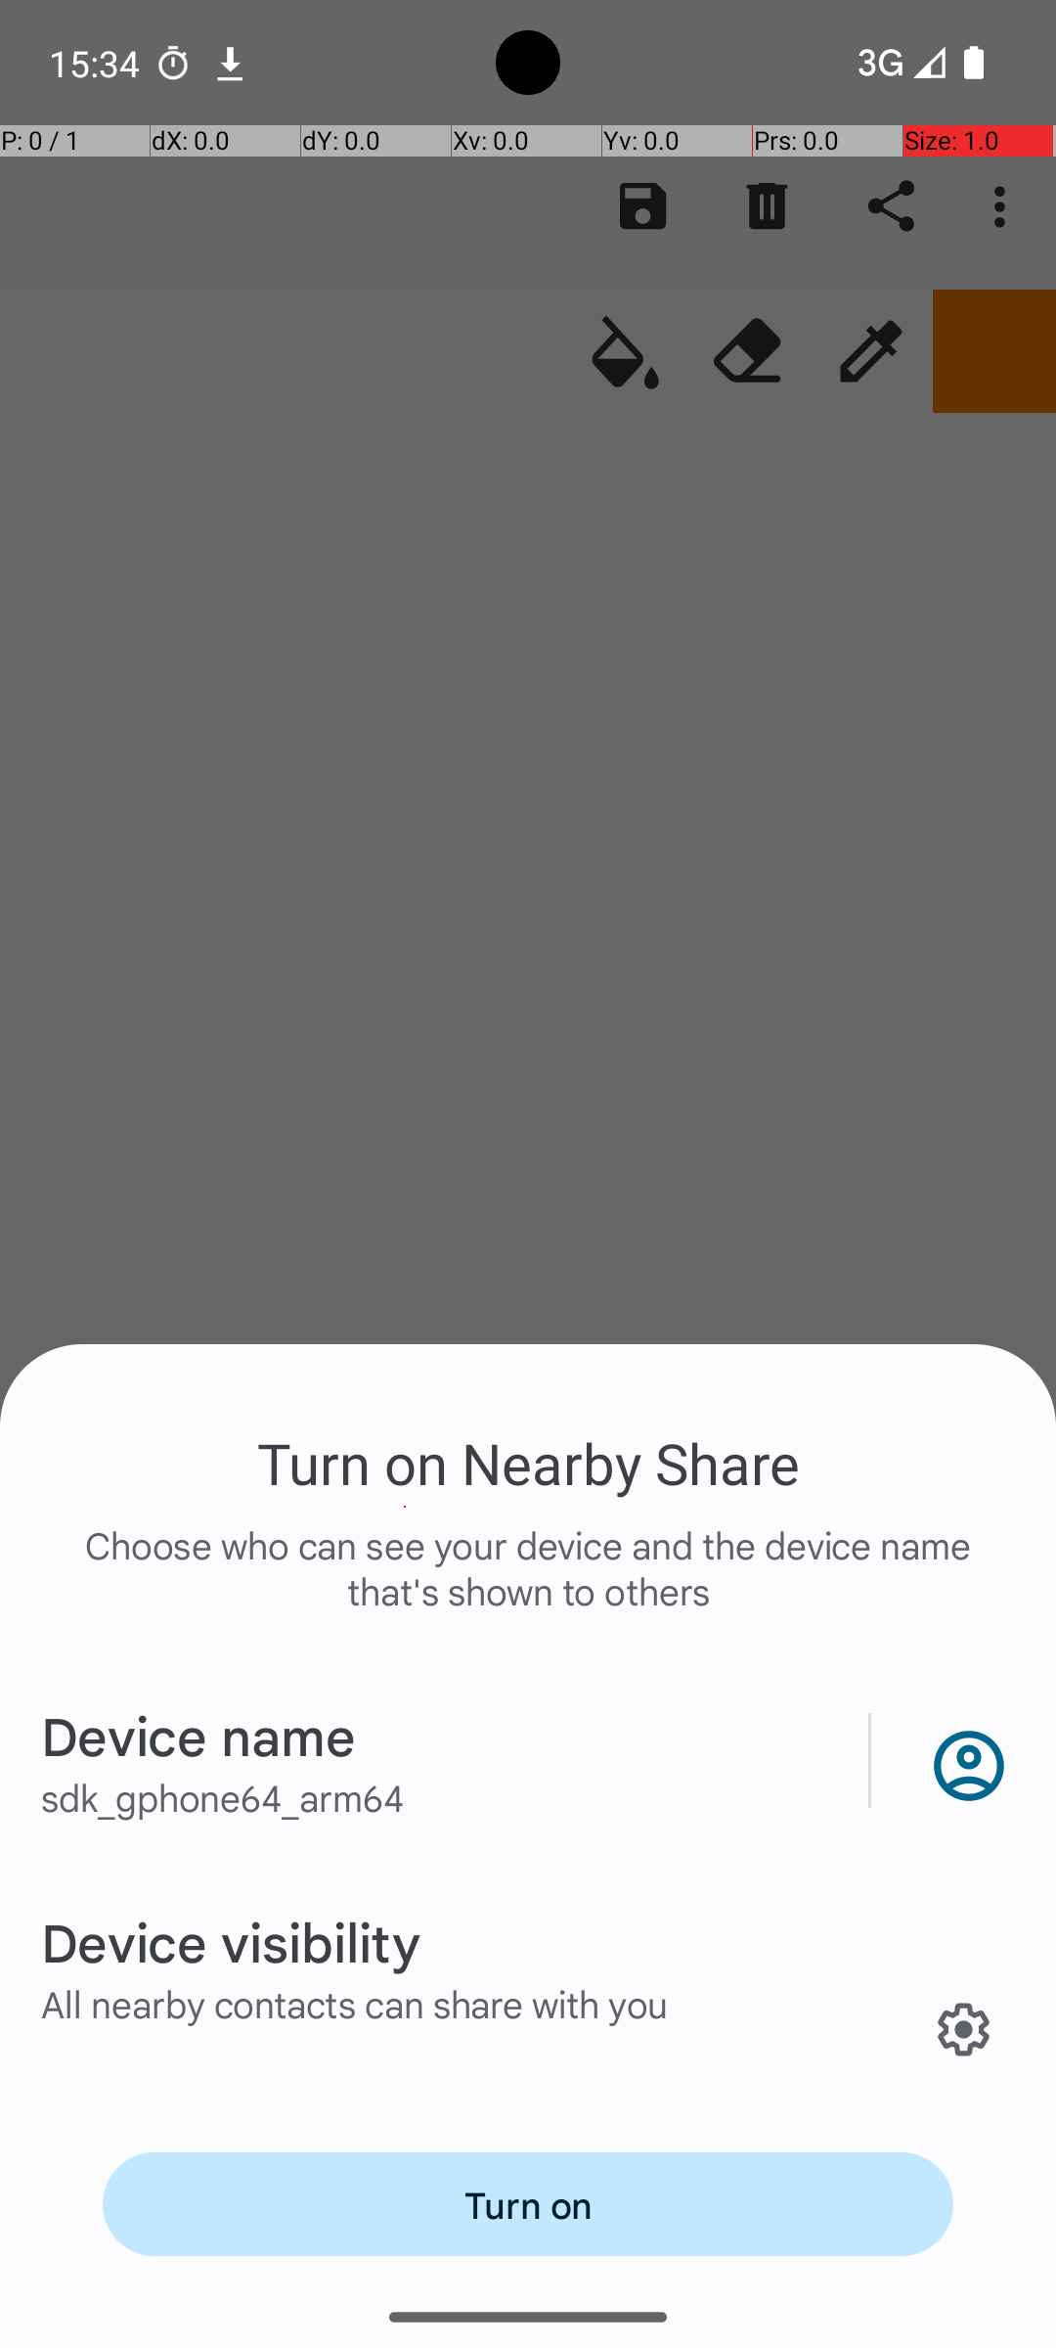 The width and height of the screenshot is (1056, 2348). What do you see at coordinates (528, 1589) in the screenshot?
I see `Choose who can see your device and the device name that's shown to others` at bounding box center [528, 1589].